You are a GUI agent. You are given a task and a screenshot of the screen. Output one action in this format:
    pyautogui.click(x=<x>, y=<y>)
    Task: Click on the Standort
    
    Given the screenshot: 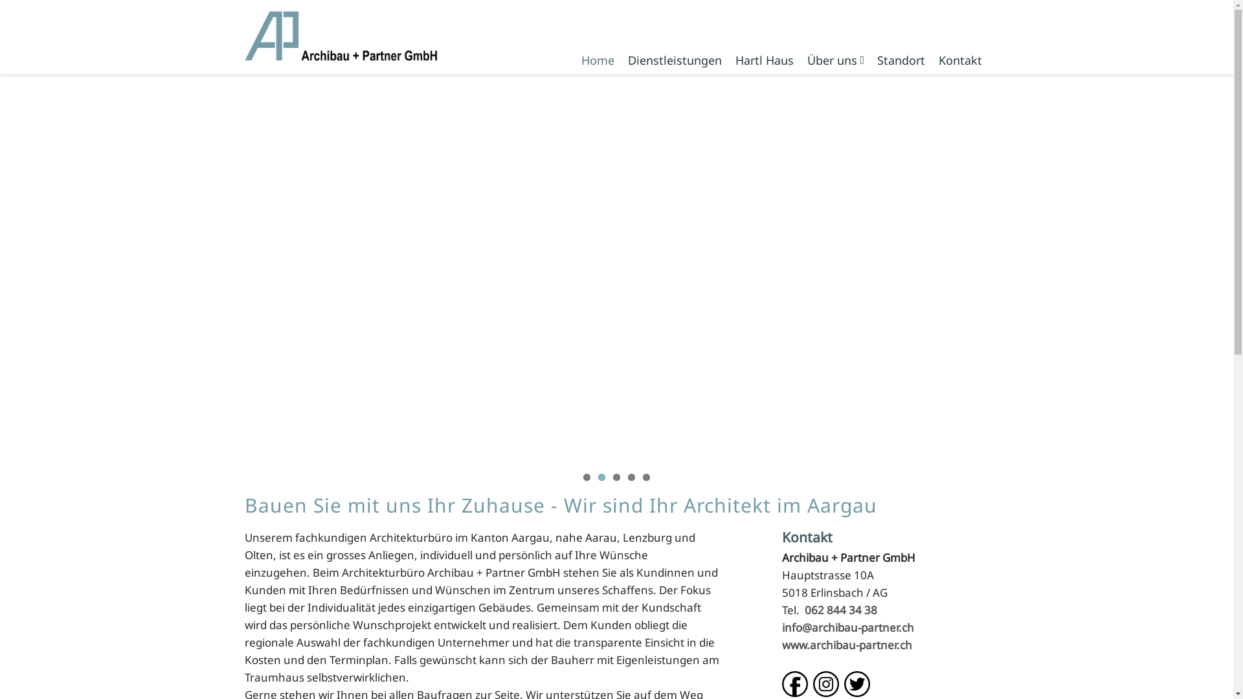 What is the action you would take?
    pyautogui.click(x=901, y=60)
    